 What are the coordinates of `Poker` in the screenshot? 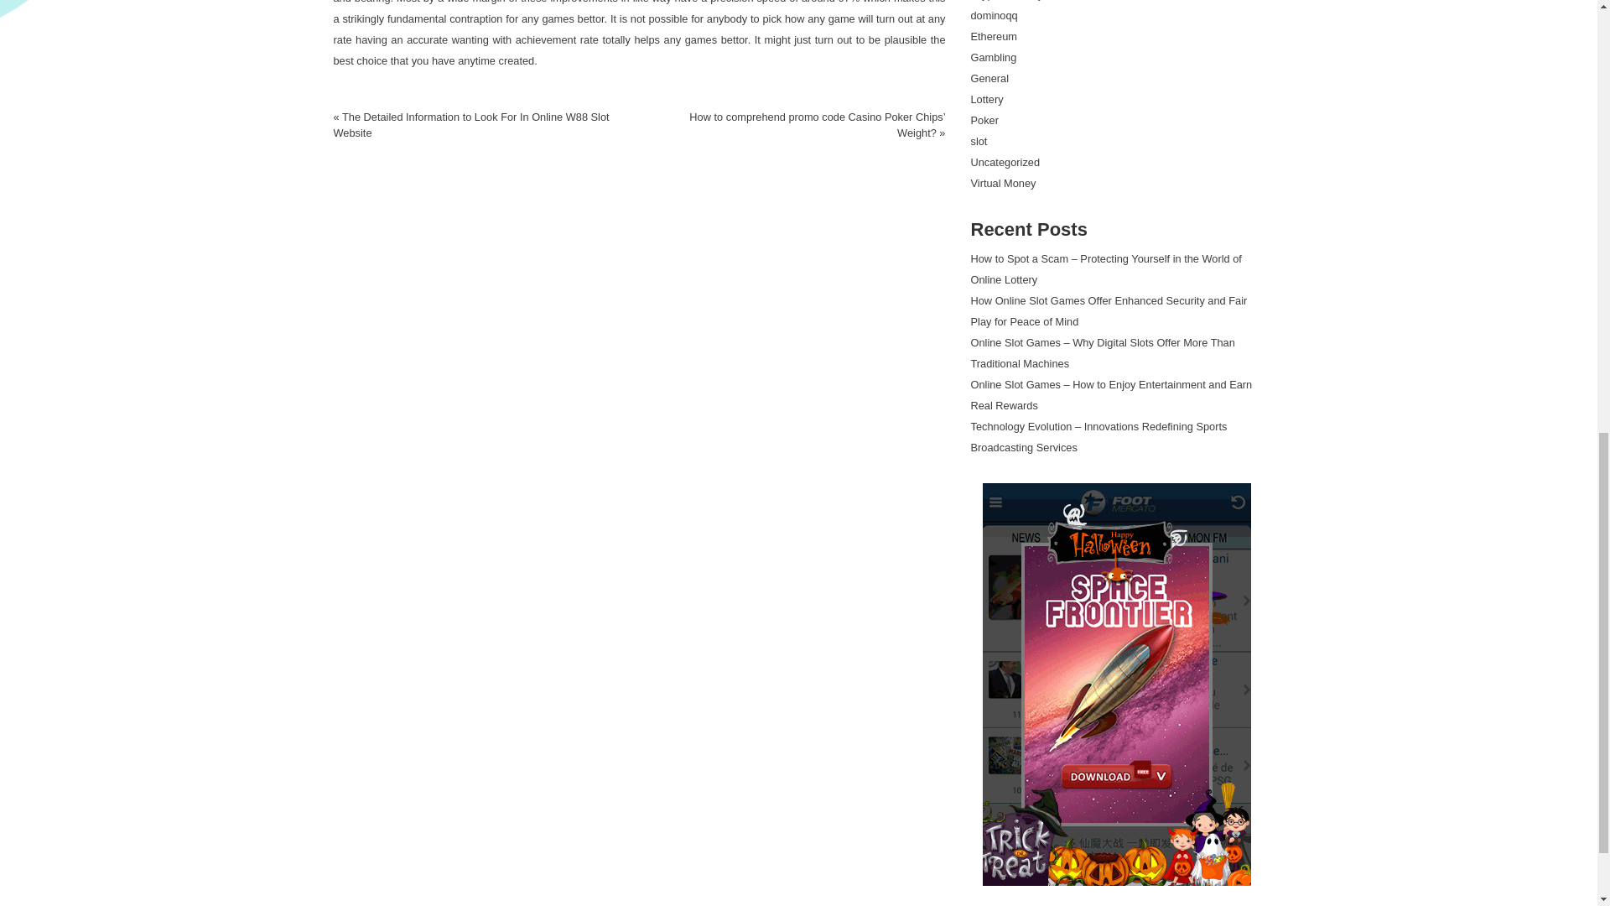 It's located at (984, 121).